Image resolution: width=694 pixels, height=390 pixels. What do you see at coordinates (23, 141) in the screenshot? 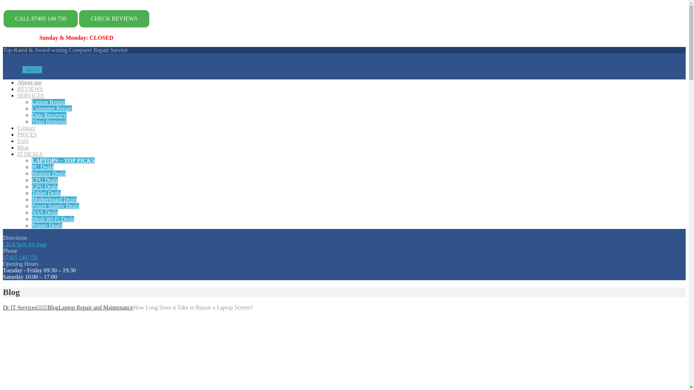
I see `FAQ` at bounding box center [23, 141].